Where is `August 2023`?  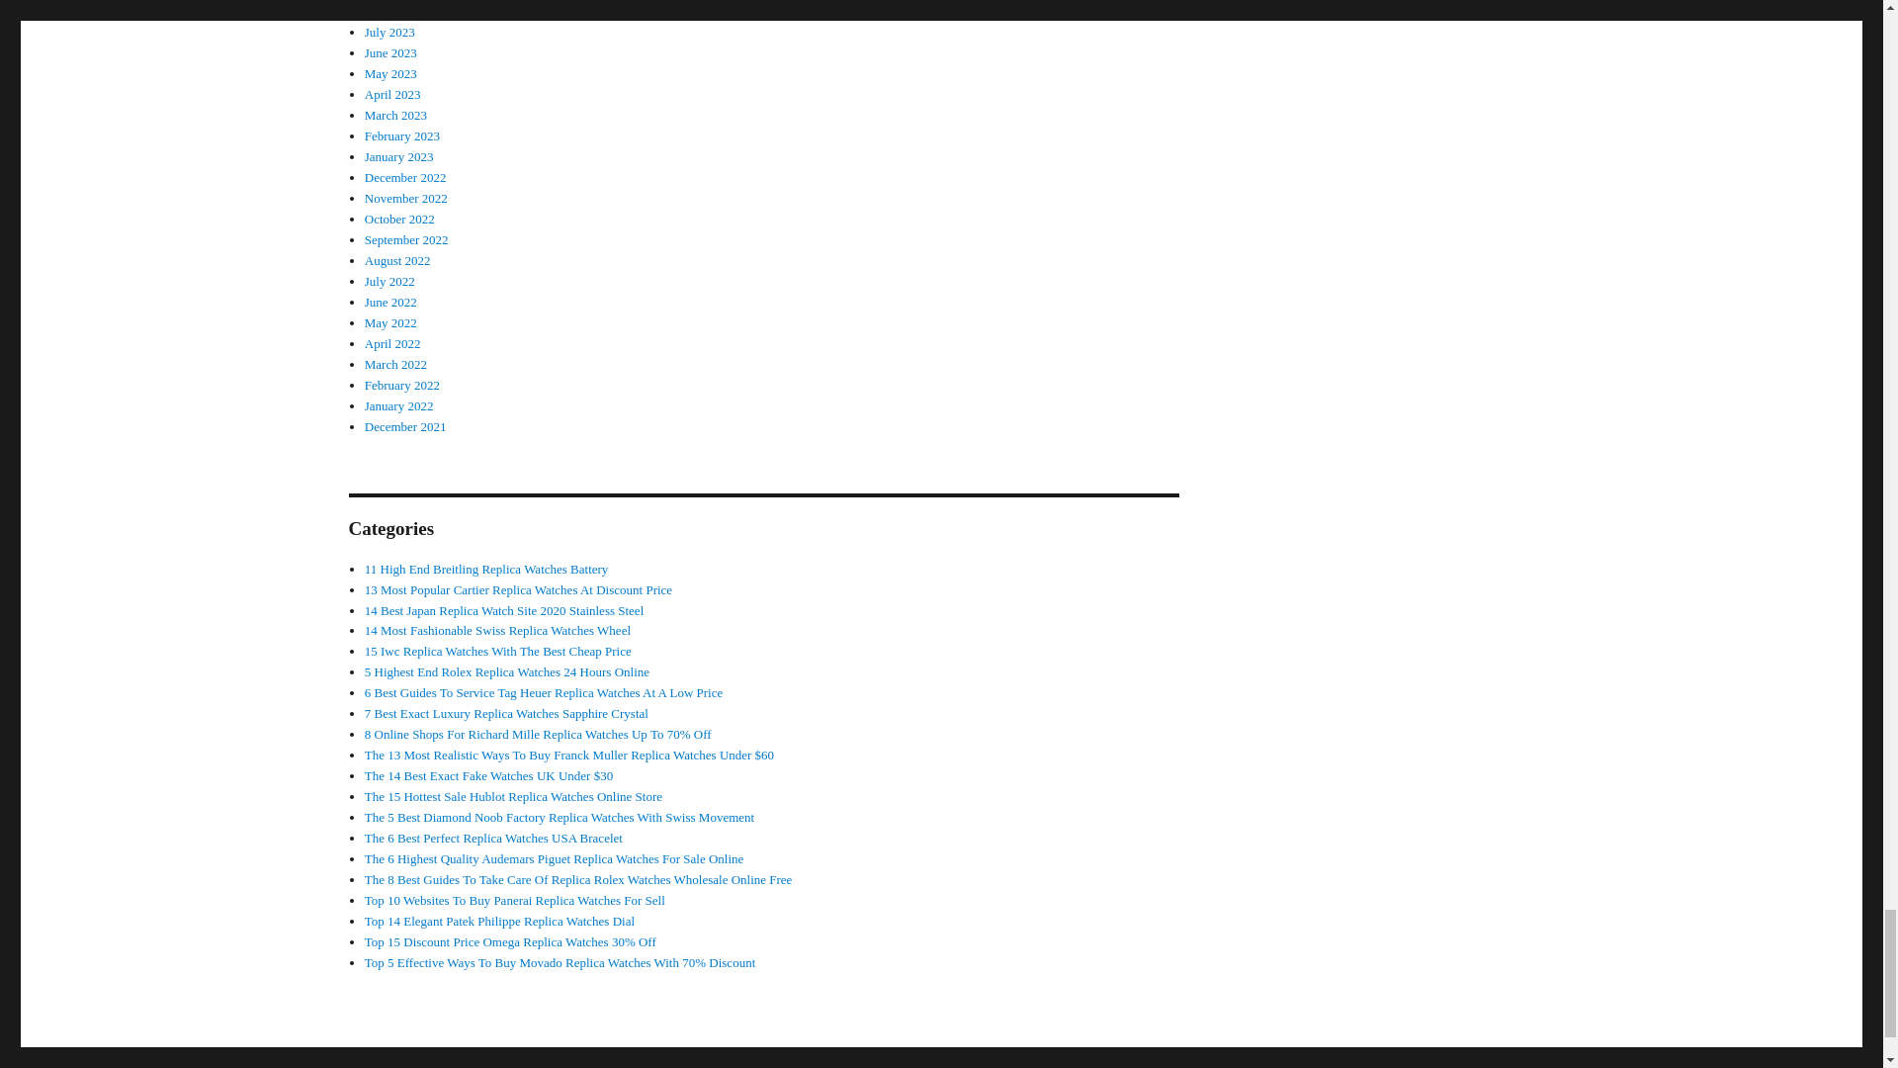 August 2023 is located at coordinates (397, 12).